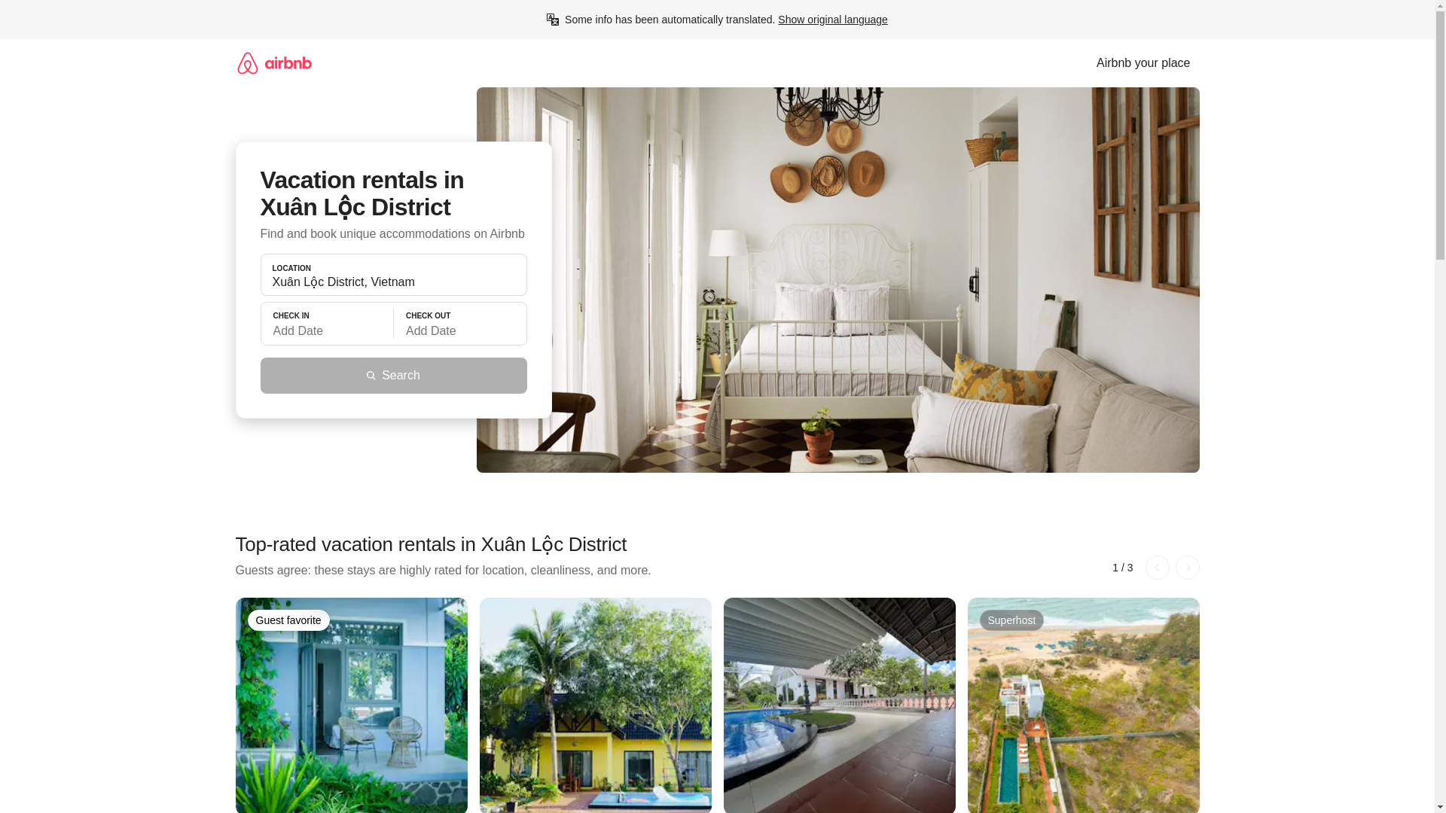  Describe the element at coordinates (393, 375) in the screenshot. I see `Search` at that location.